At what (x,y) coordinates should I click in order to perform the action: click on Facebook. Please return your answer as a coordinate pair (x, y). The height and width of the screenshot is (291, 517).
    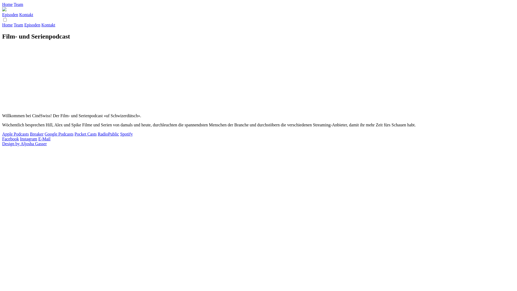
    Looking at the image, I should click on (11, 139).